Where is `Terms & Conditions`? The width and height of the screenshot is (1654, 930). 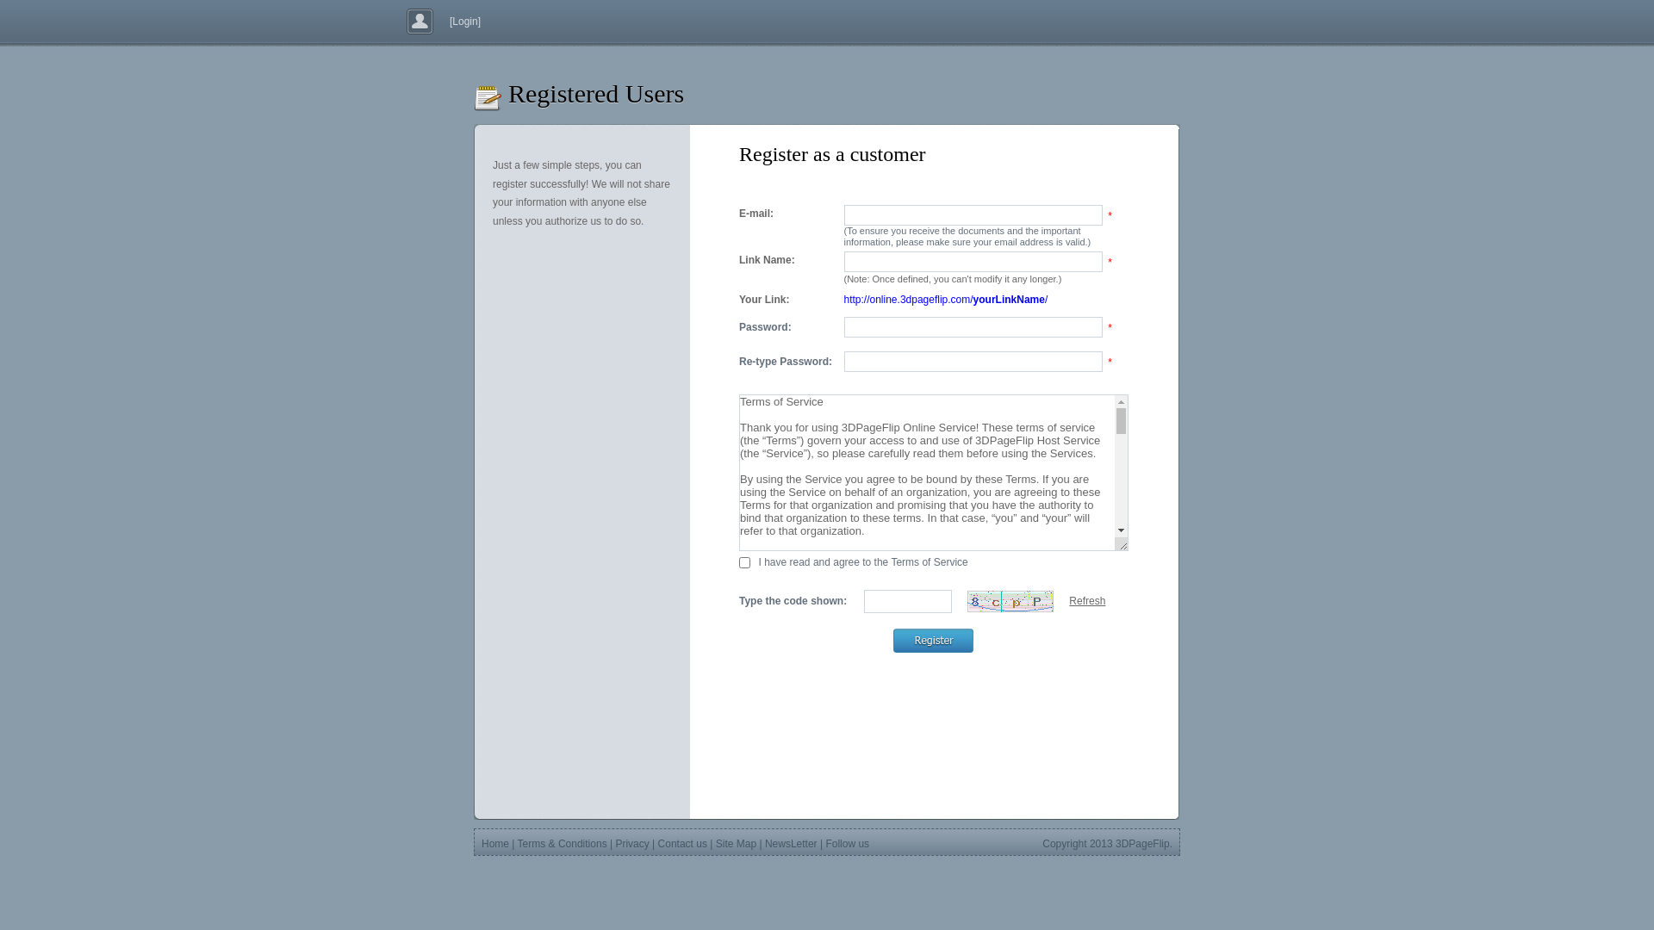
Terms & Conditions is located at coordinates (563, 844).